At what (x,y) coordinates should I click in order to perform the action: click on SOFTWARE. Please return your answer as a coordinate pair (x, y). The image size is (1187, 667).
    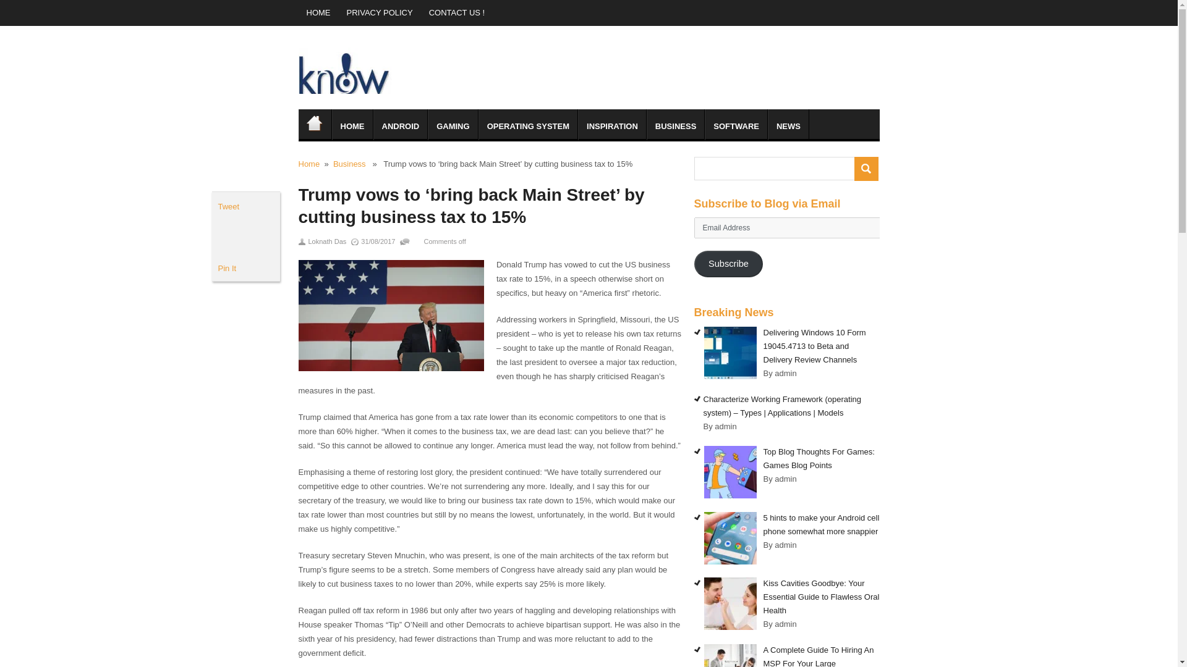
    Looking at the image, I should click on (736, 125).